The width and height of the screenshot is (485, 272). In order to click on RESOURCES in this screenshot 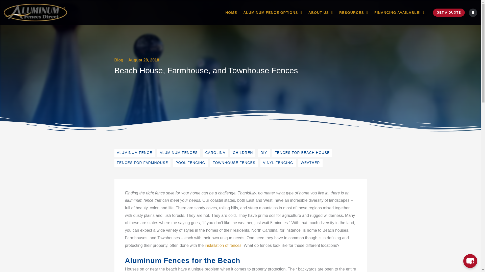, I will do `click(354, 13)`.